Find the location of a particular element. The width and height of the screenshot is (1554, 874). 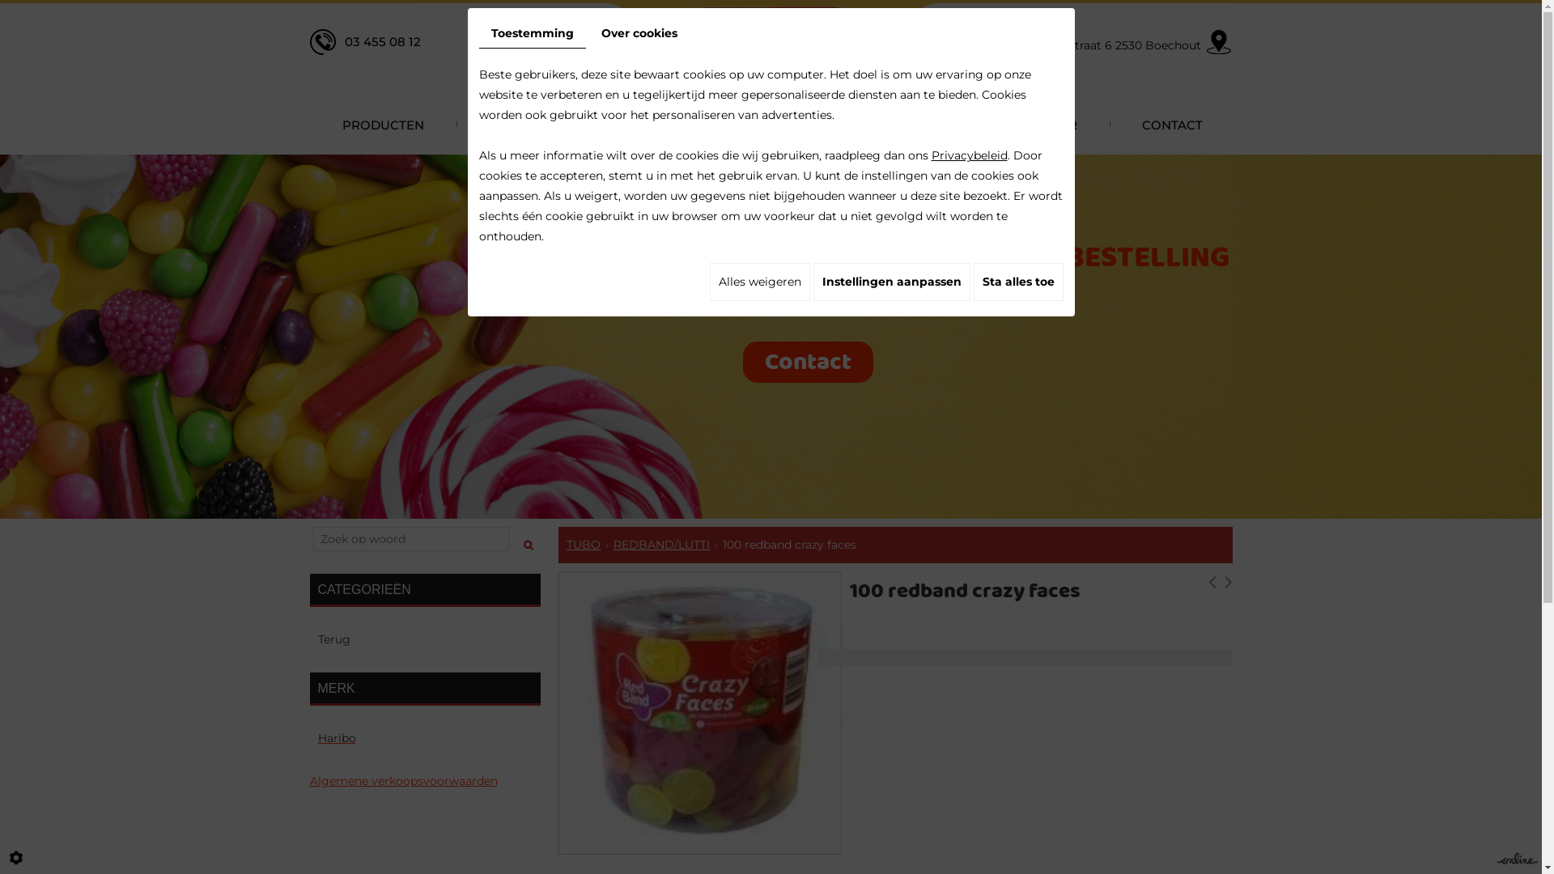

PRODUCTEN is located at coordinates (382, 125).